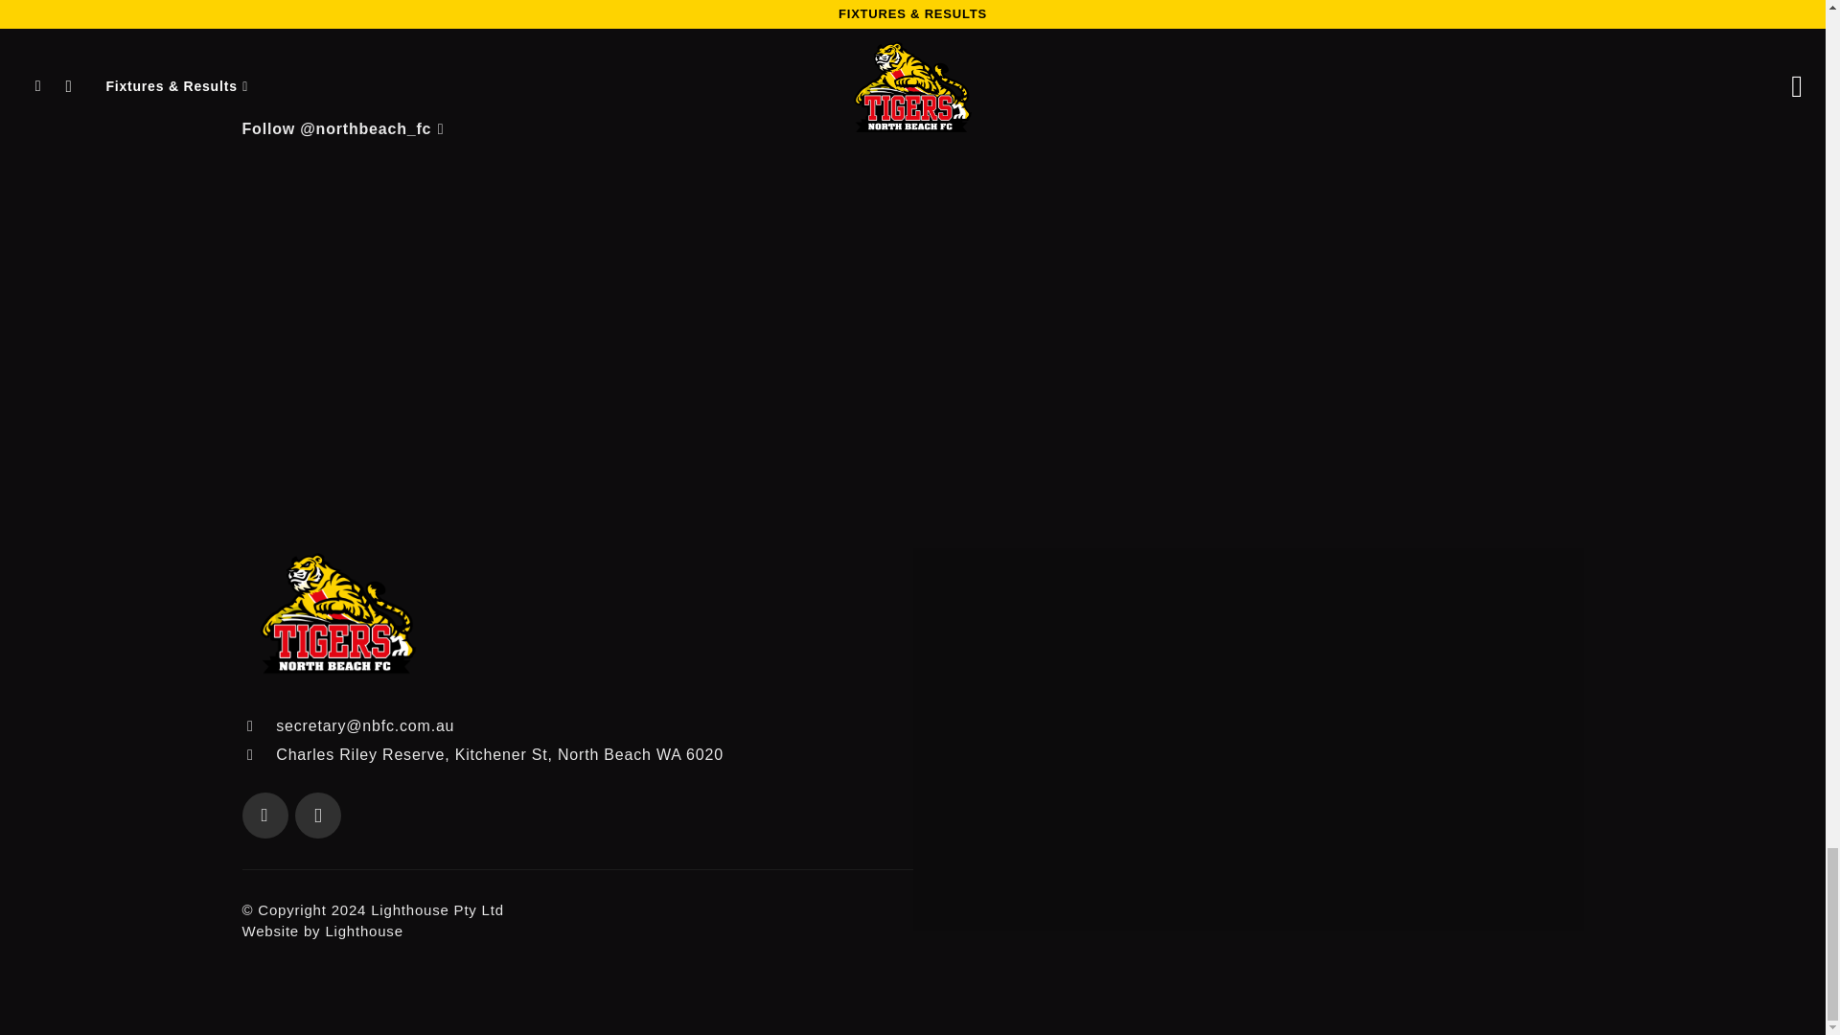 The image size is (1840, 1035). Describe the element at coordinates (317, 815) in the screenshot. I see `Instagram` at that location.